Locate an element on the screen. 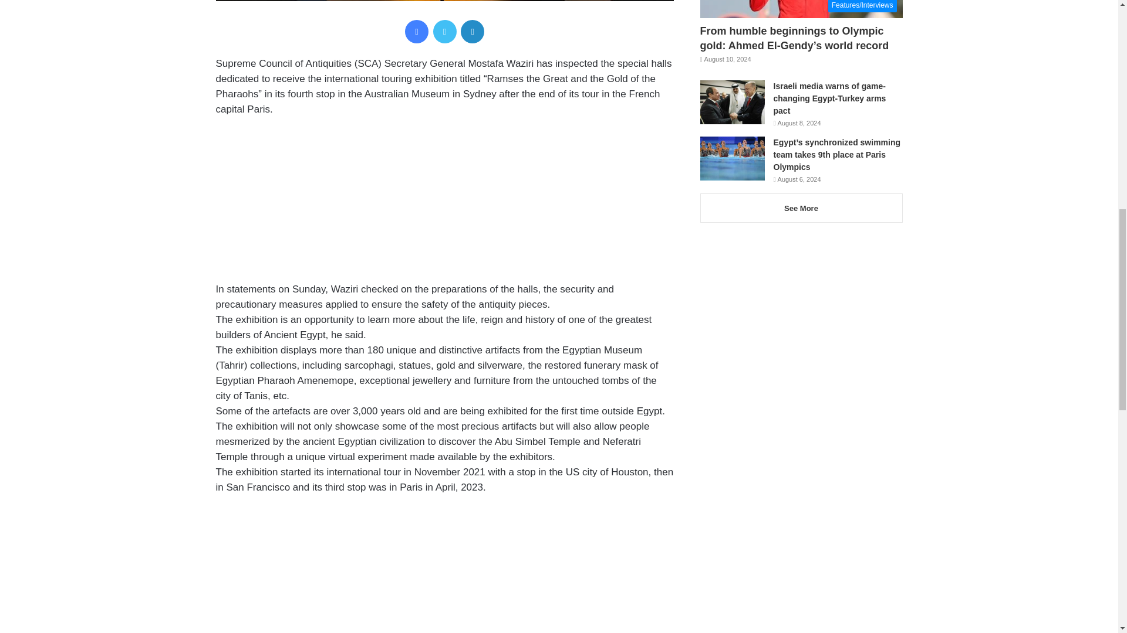  Twitter is located at coordinates (444, 32).